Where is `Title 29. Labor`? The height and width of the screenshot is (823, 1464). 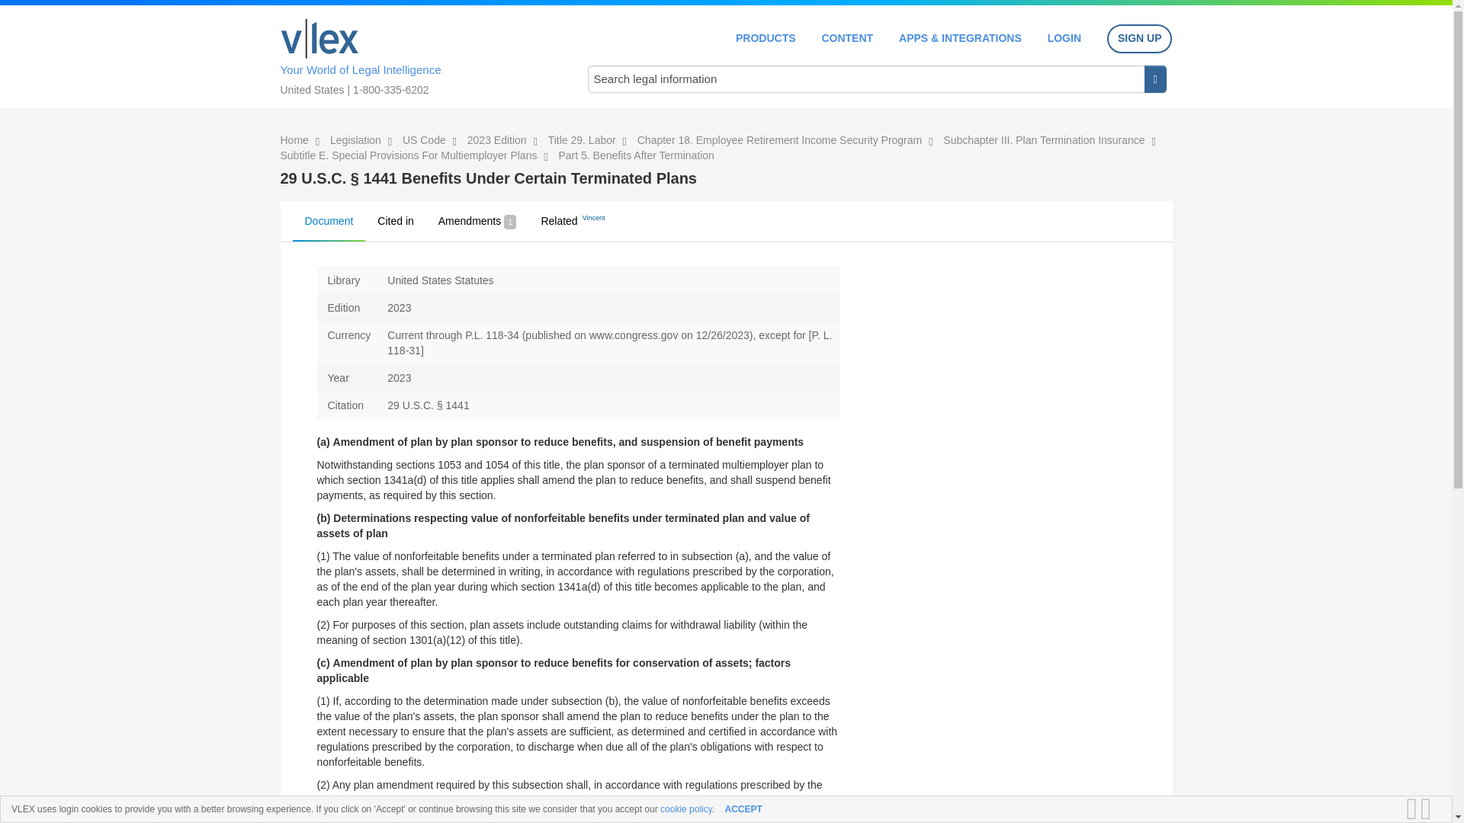 Title 29. Labor is located at coordinates (583, 140).